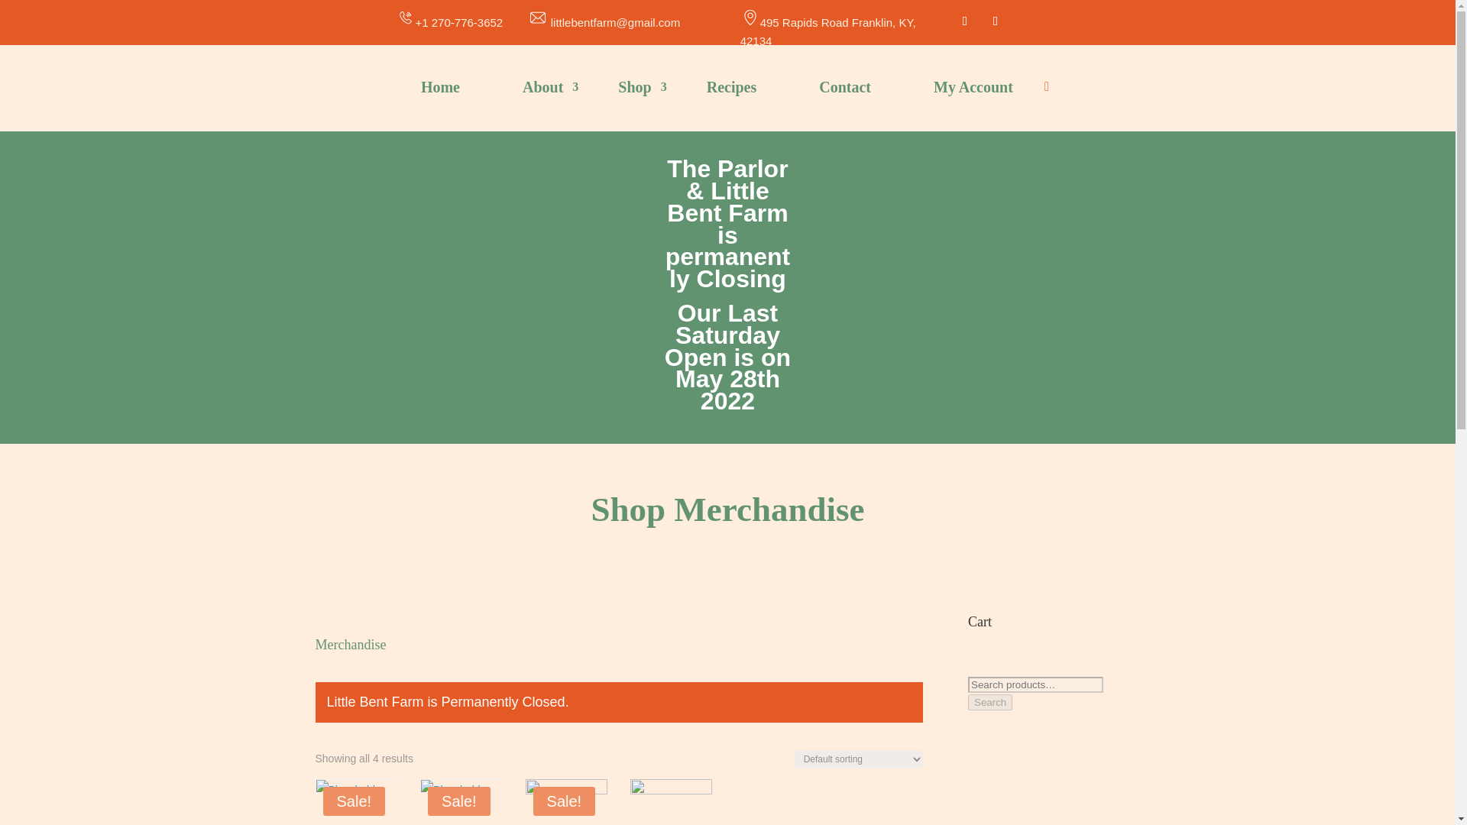  I want to click on Contact, so click(845, 89).